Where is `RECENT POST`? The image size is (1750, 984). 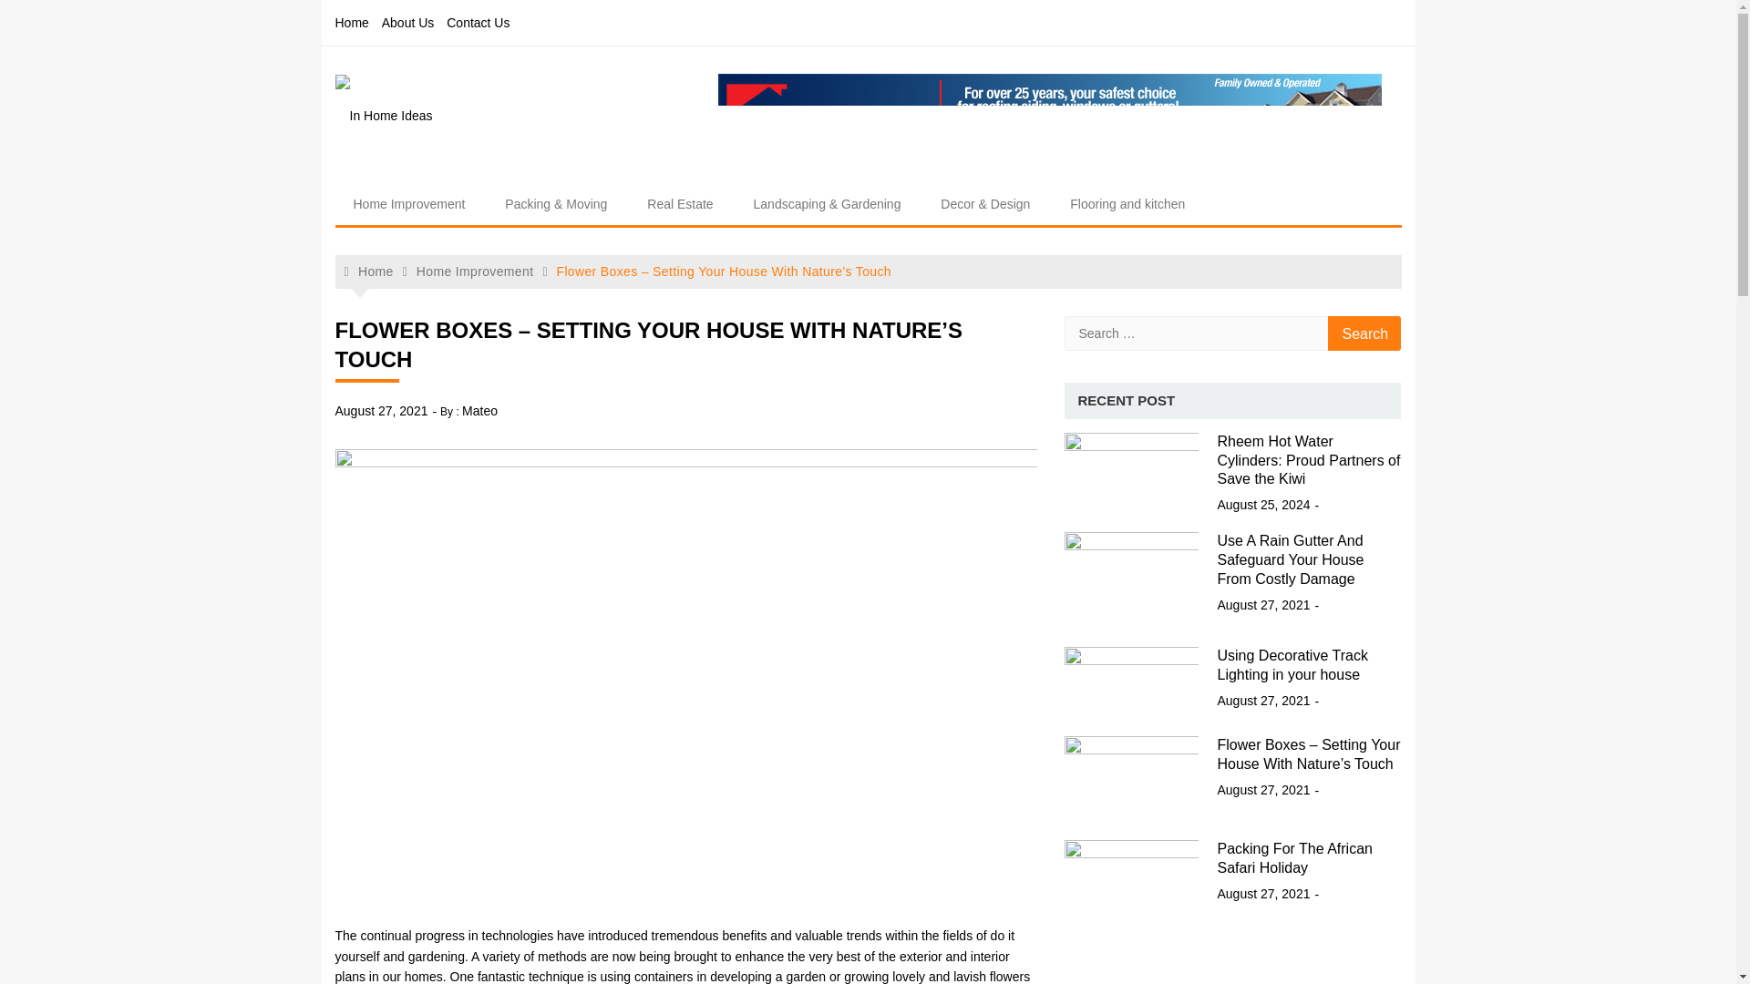
RECENT POST is located at coordinates (1127, 401).